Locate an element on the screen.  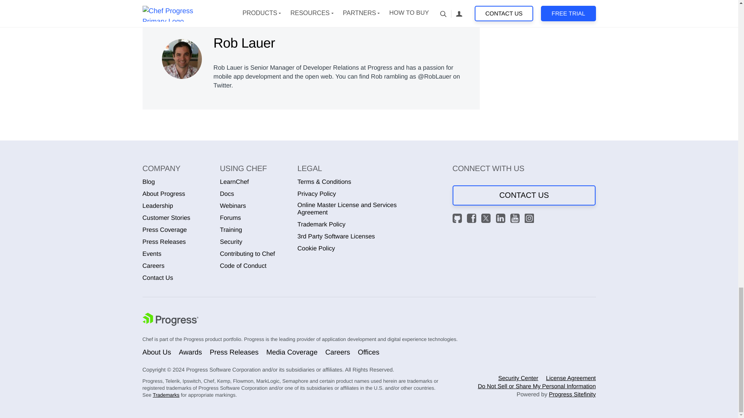
Progress-logo is located at coordinates (170, 320).